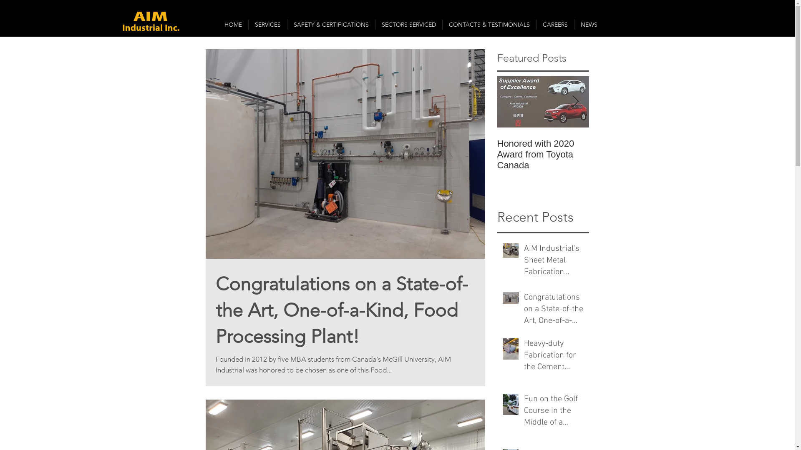  I want to click on Machinery Moving & Plant Relocation Services, so click(635, 155).